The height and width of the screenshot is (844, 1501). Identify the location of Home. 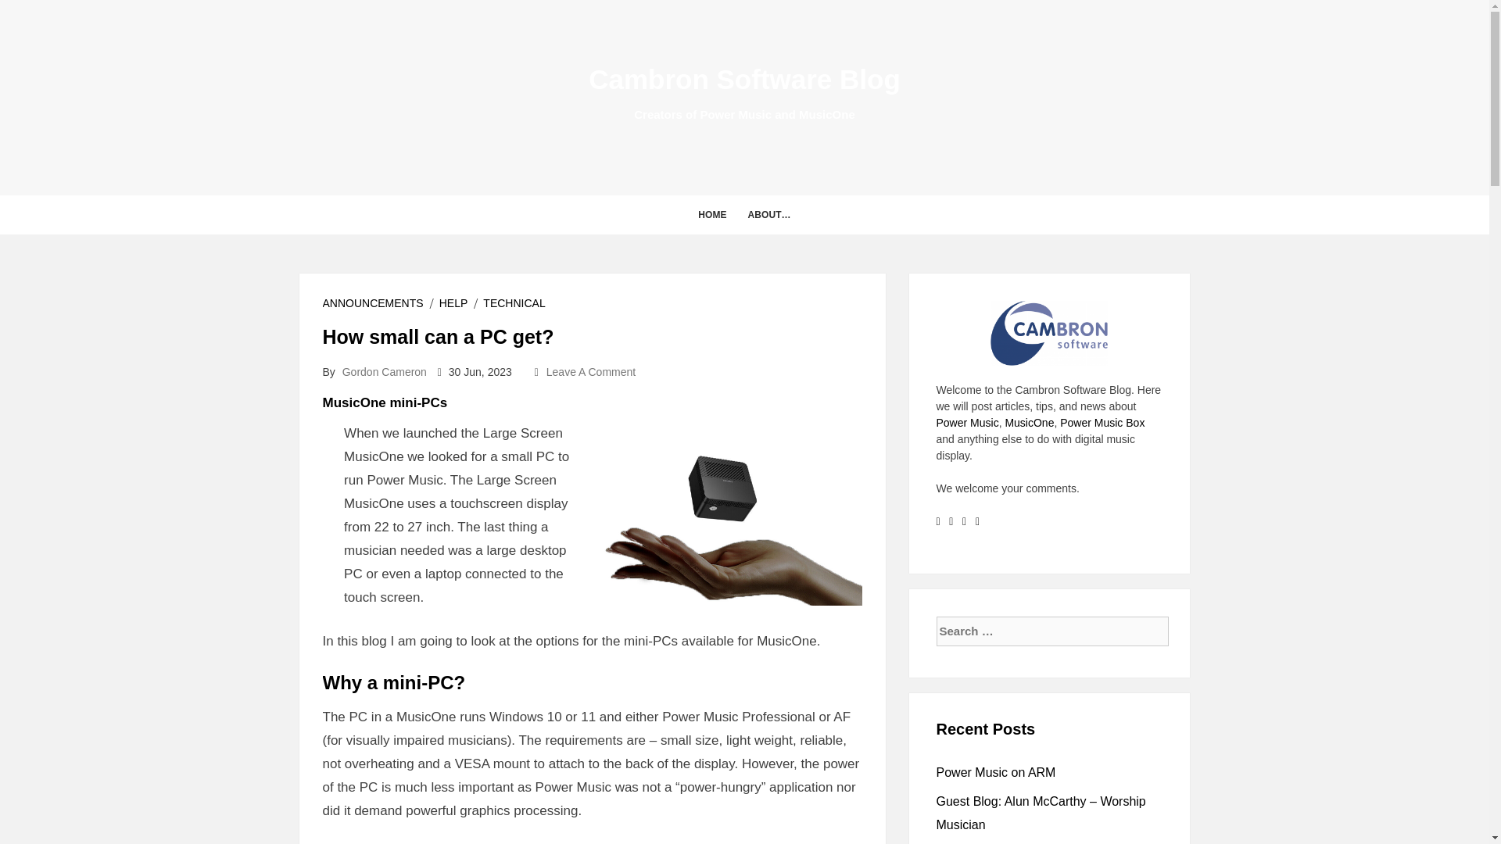
(711, 214).